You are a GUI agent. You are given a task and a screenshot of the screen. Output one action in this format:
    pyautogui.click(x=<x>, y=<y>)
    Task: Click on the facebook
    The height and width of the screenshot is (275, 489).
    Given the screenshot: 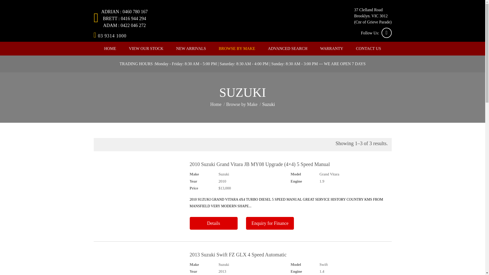 What is the action you would take?
    pyautogui.click(x=386, y=33)
    